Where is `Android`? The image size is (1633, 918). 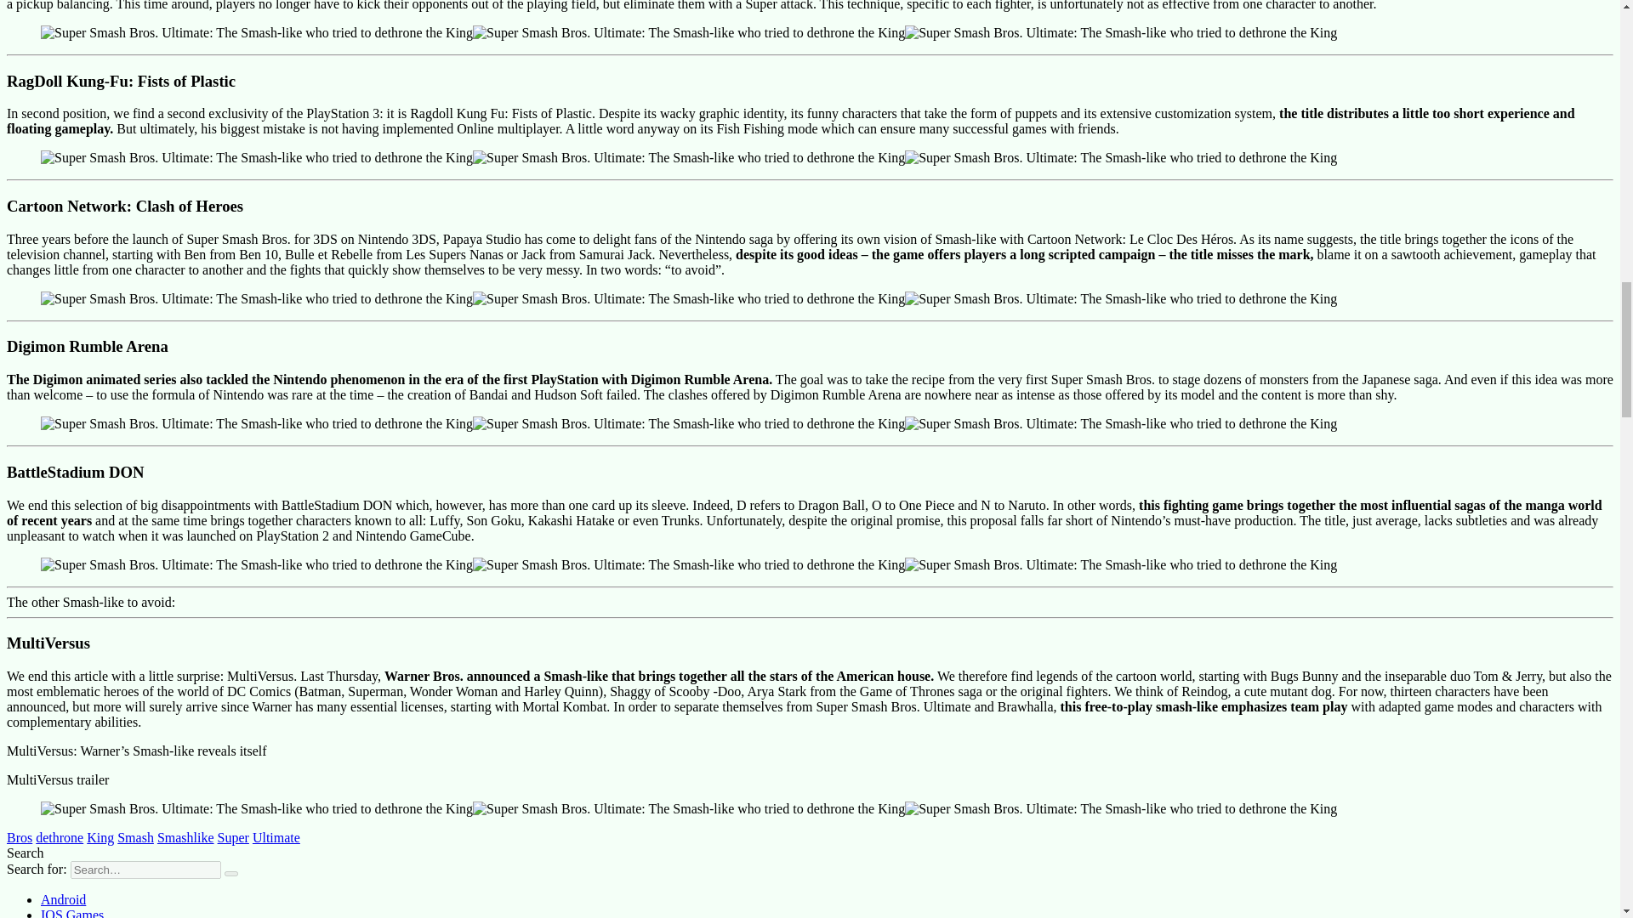 Android is located at coordinates (63, 899).